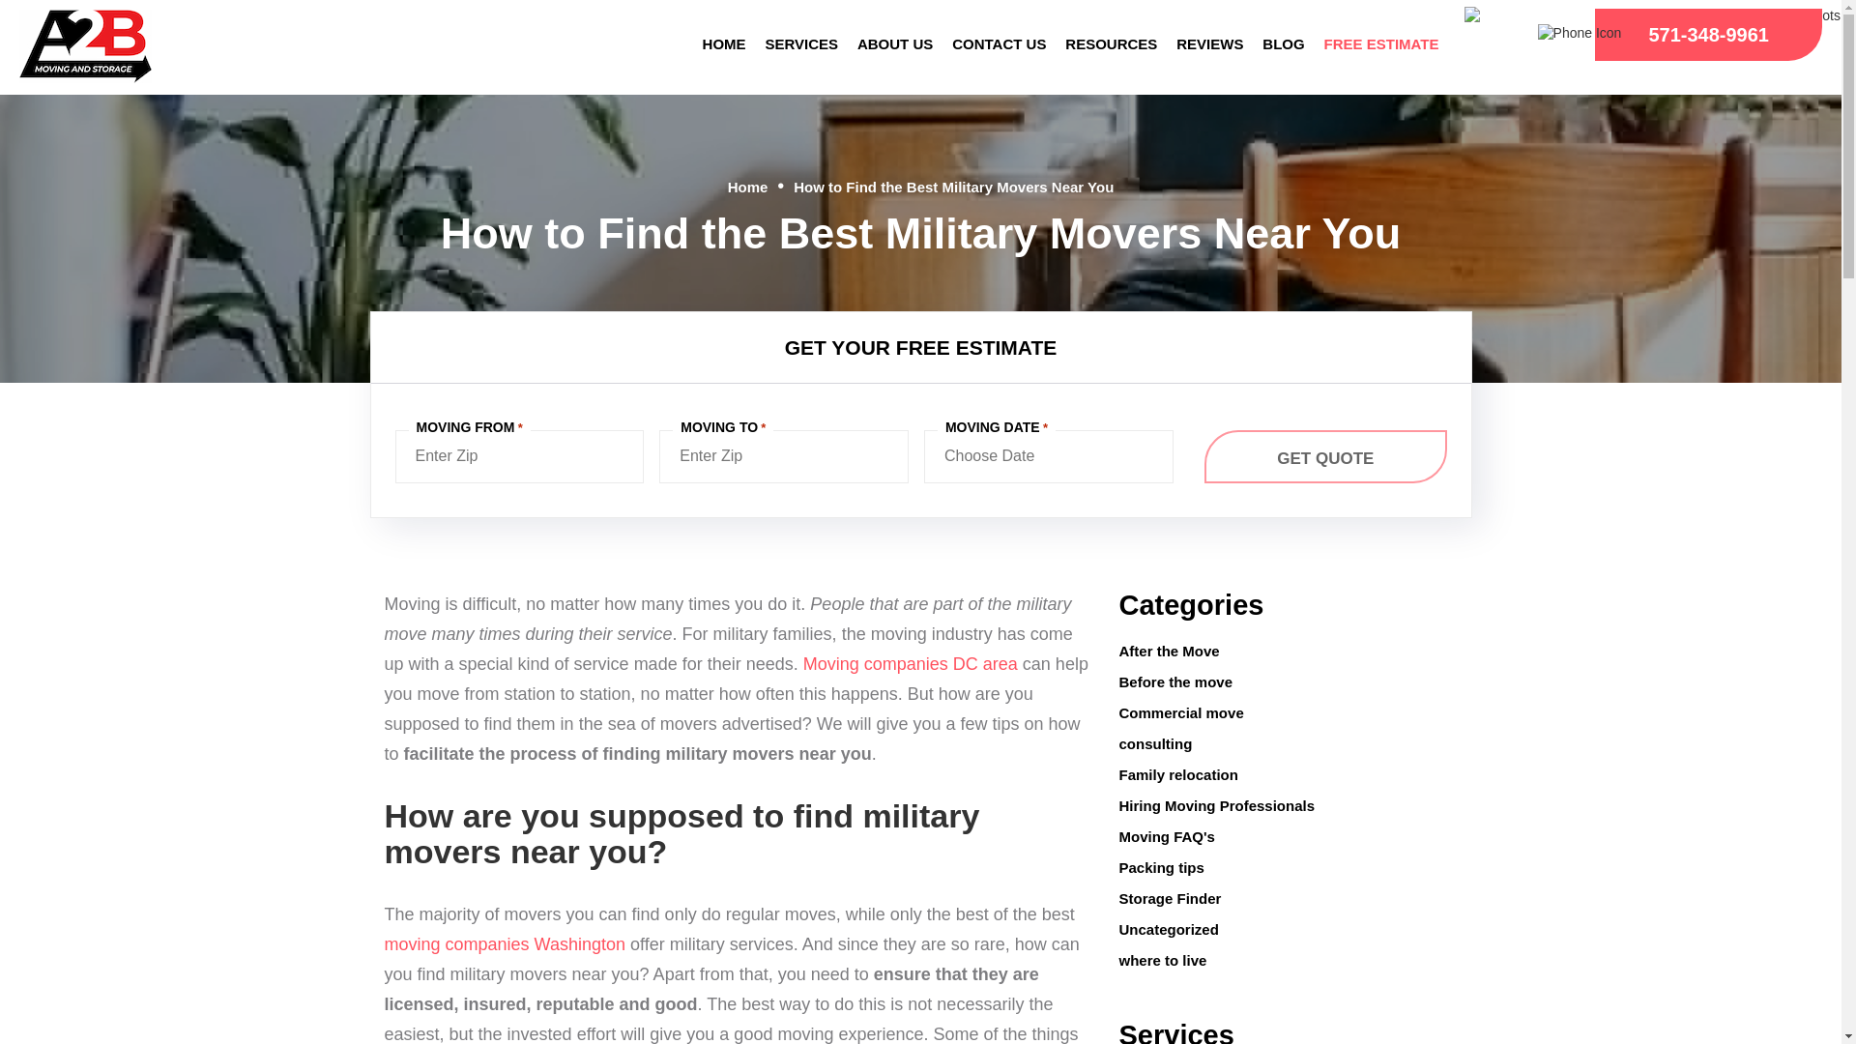 This screenshot has width=1856, height=1044. Describe the element at coordinates (895, 43) in the screenshot. I see `ABOUT US` at that location.